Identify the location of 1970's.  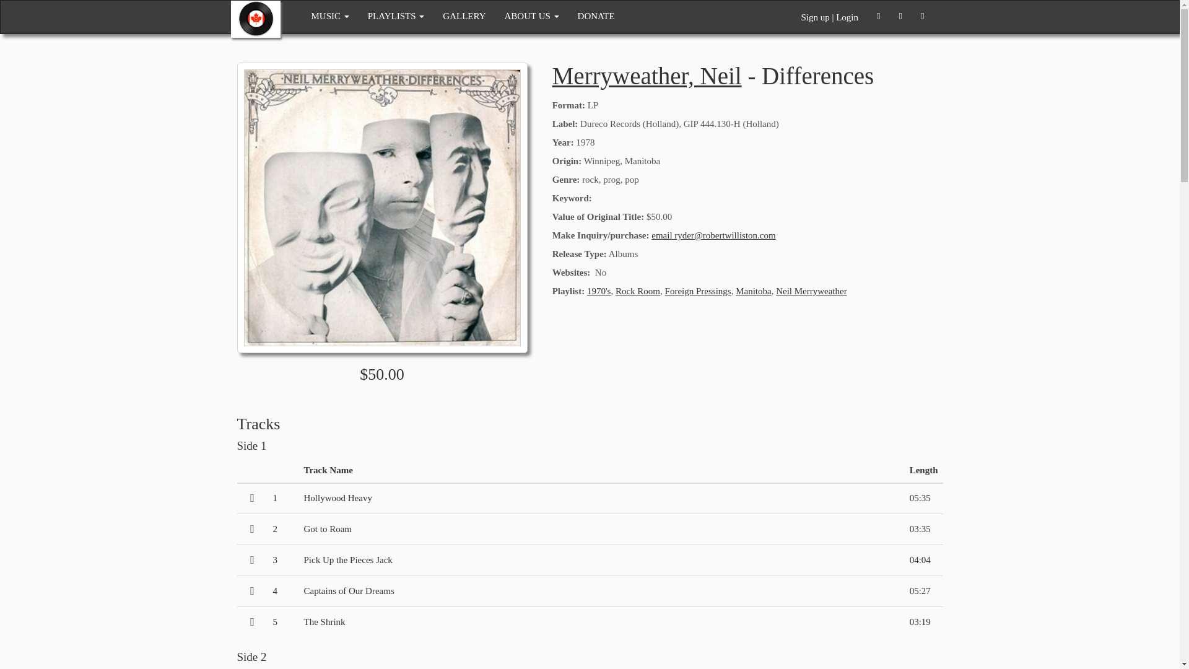
(599, 291).